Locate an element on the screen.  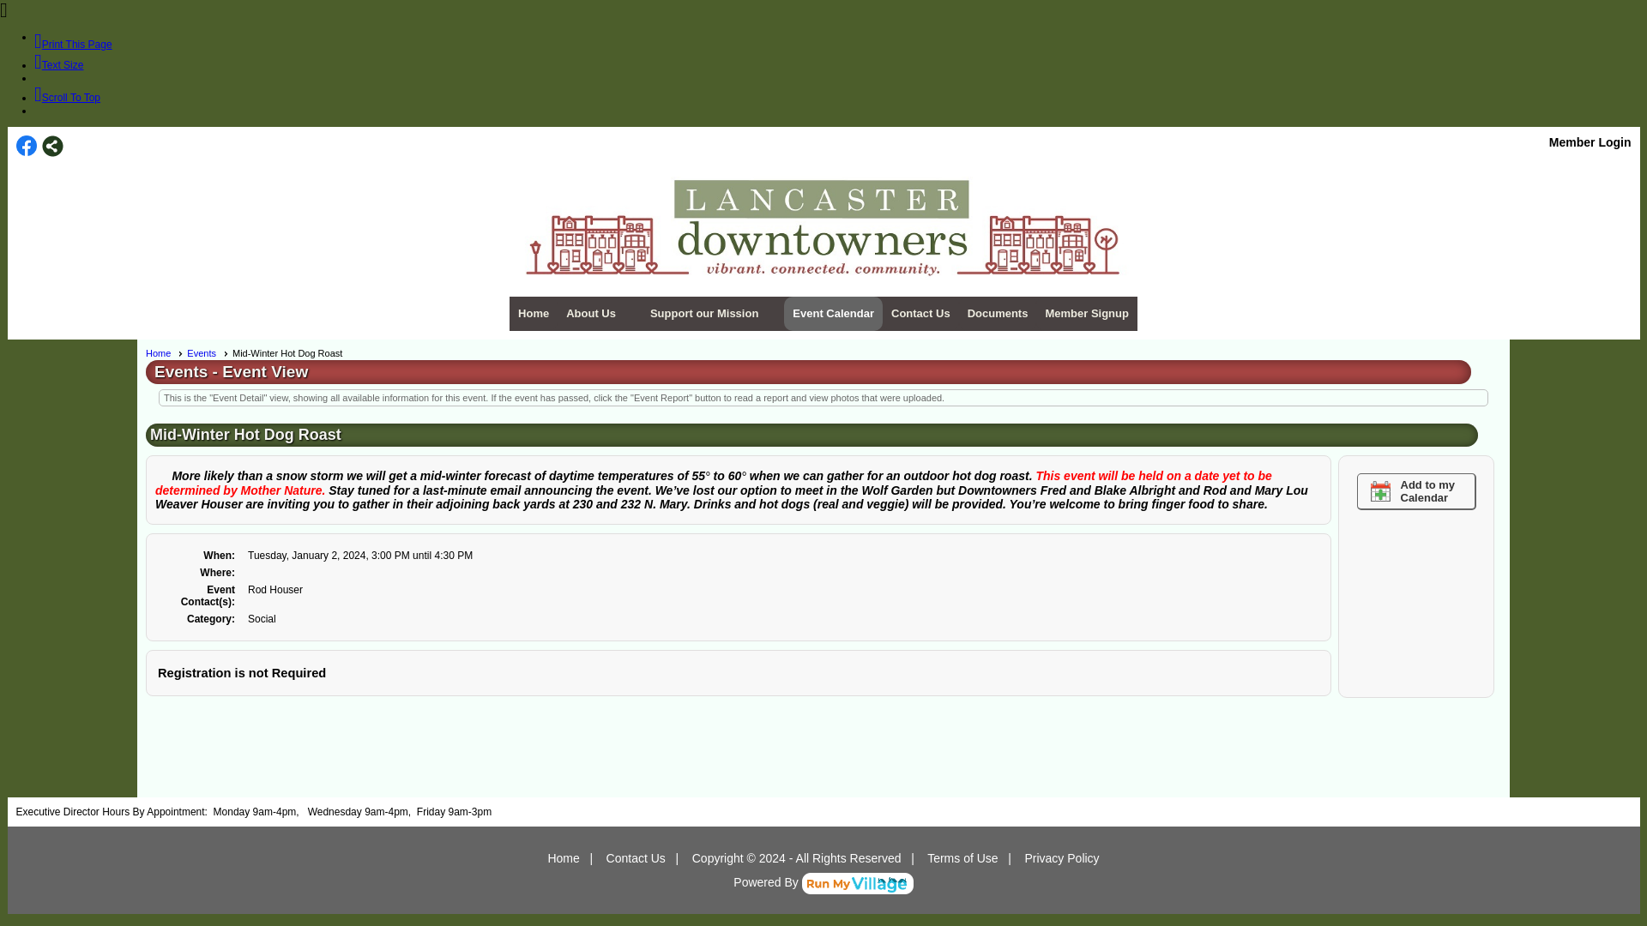
Visit us on Facebook is located at coordinates (26, 146).